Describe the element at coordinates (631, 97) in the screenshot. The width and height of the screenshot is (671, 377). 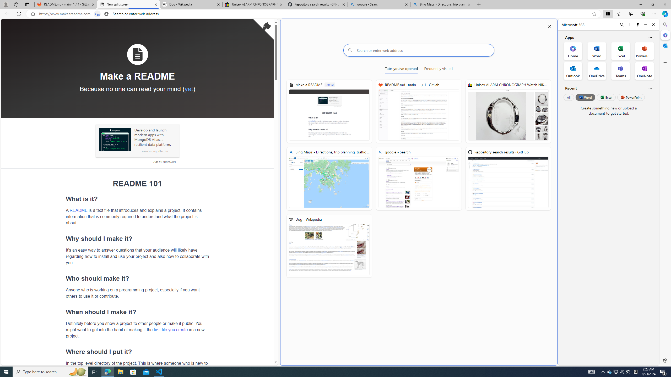
I see `PowerPoint` at that location.